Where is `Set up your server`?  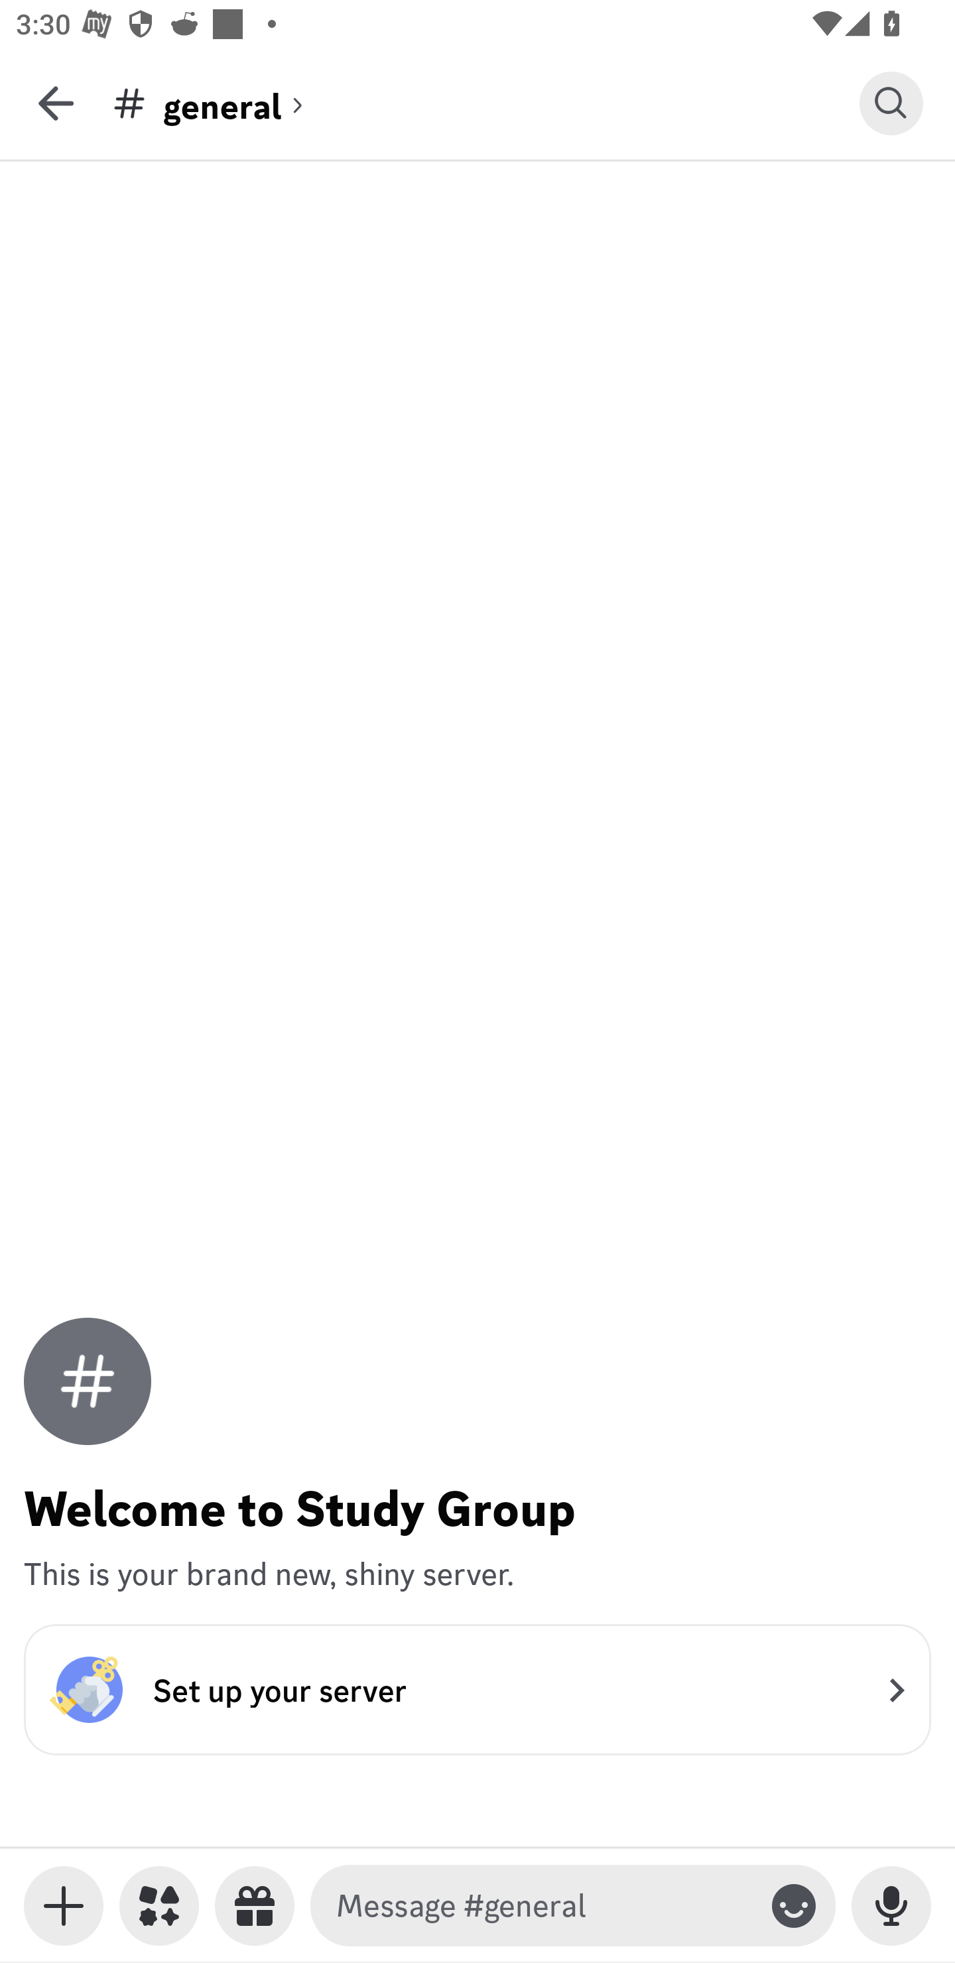 Set up your server is located at coordinates (477, 1688).